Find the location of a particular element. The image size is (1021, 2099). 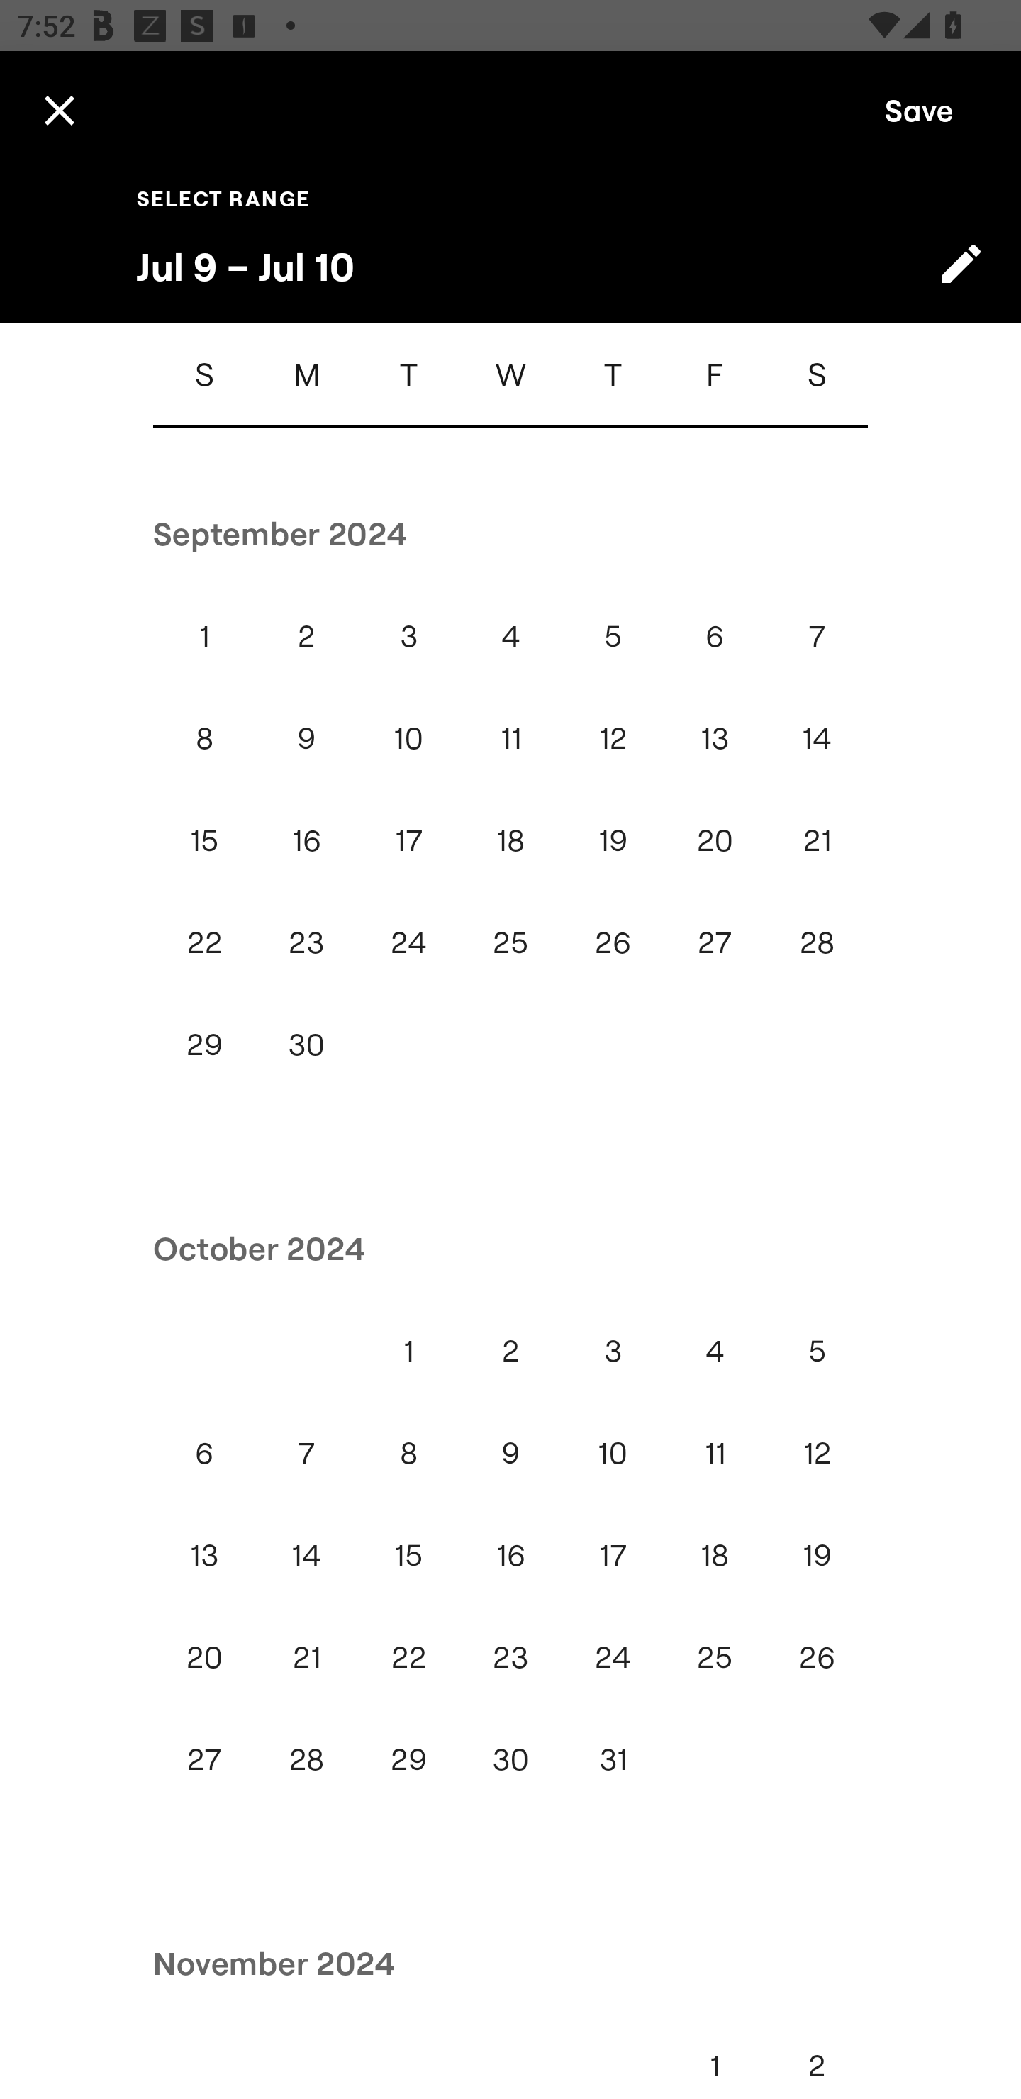

1 Tue, Oct 1 is located at coordinates (408, 1350).